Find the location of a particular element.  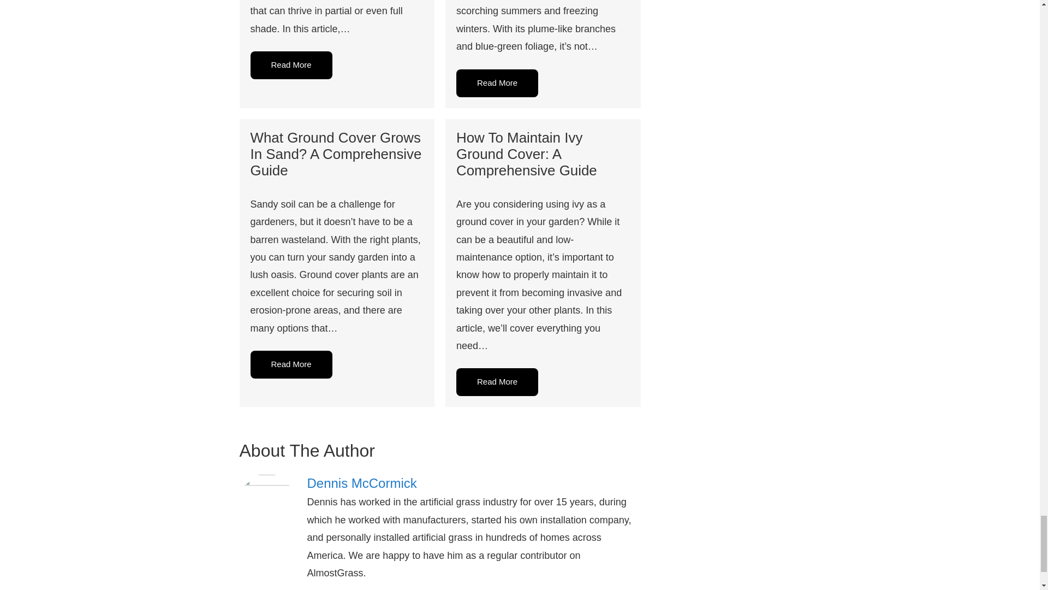

What Ground Cover Grows In Sand? A Comprehensive Guide is located at coordinates (335, 154).